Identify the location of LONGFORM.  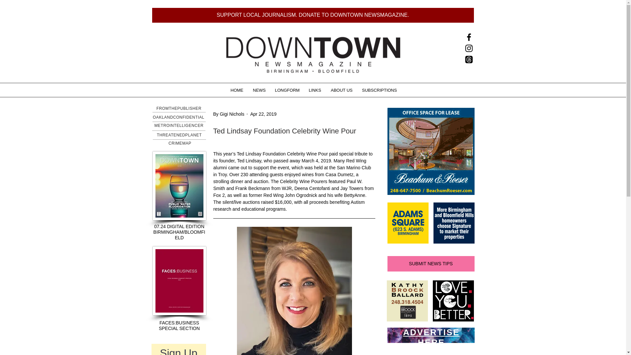
(287, 90).